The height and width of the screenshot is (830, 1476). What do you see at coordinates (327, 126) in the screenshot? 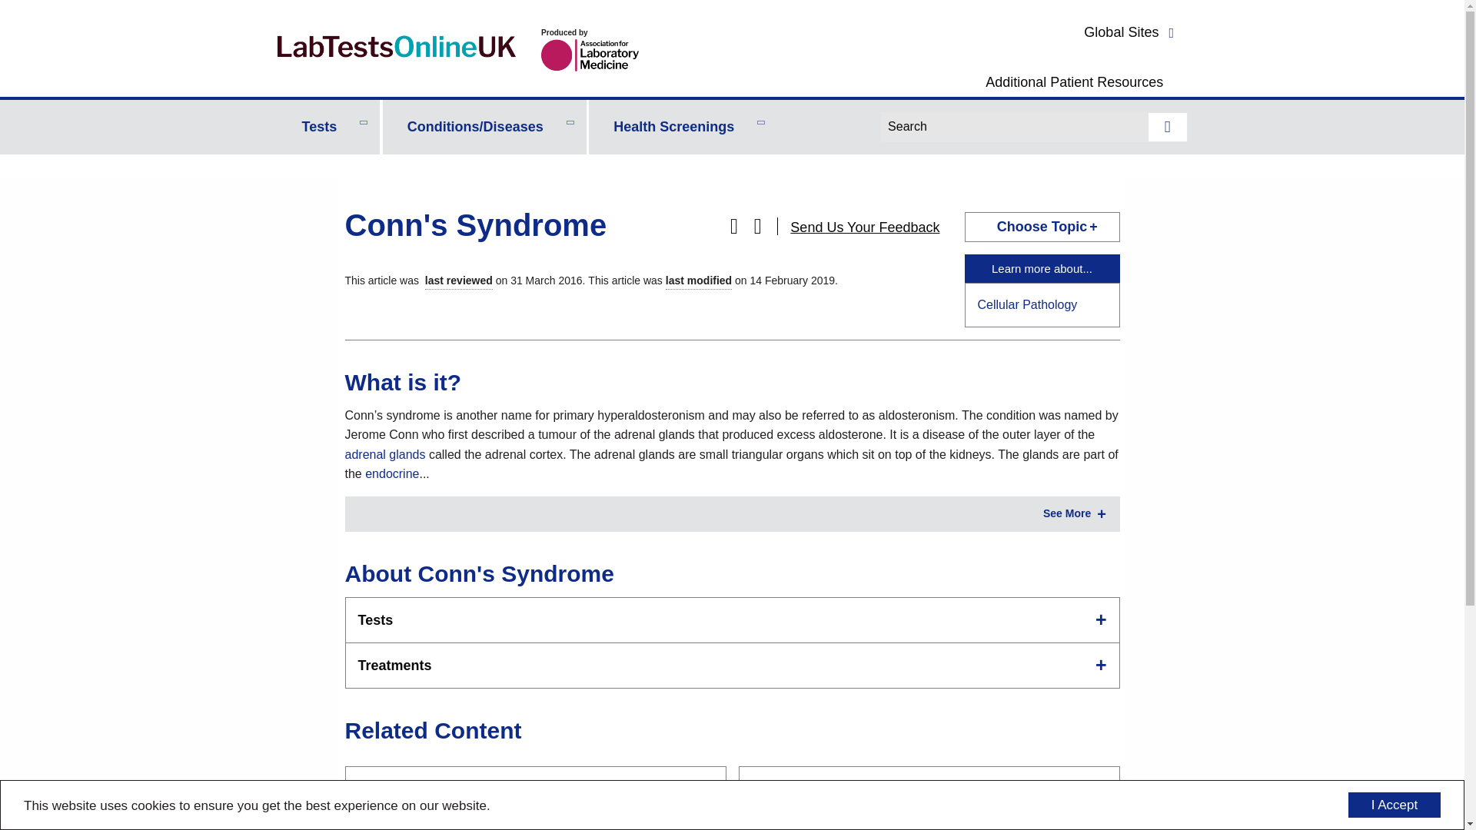
I see `Tests` at bounding box center [327, 126].